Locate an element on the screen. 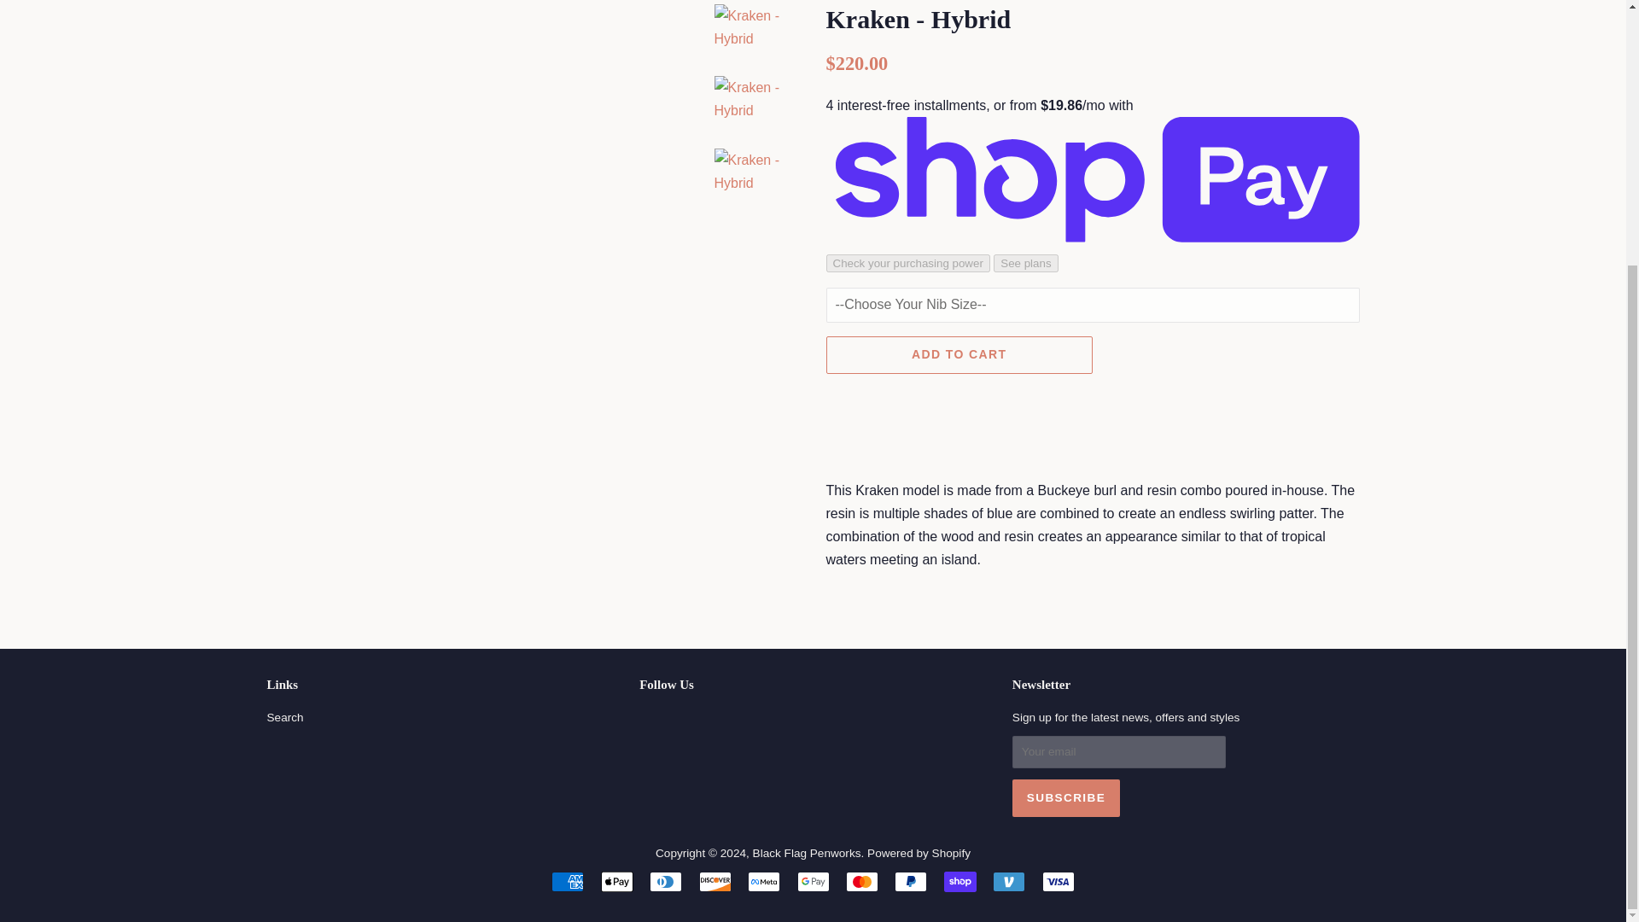  Diners Club is located at coordinates (665, 881).